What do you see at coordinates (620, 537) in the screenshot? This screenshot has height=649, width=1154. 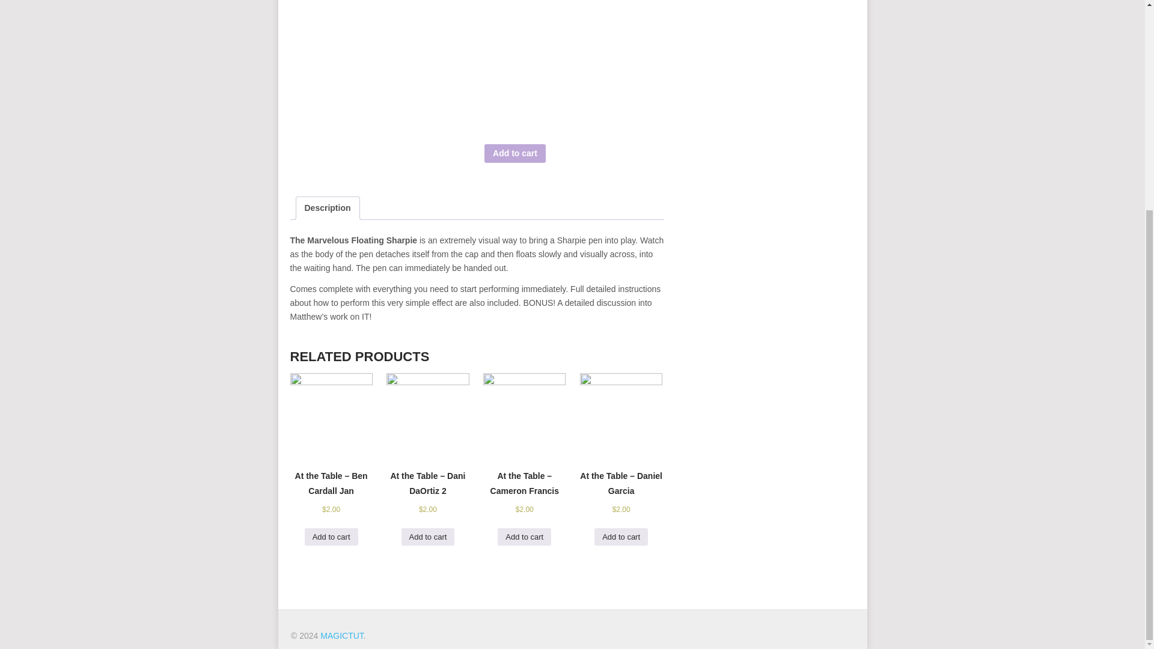 I see `Add to cart` at bounding box center [620, 537].